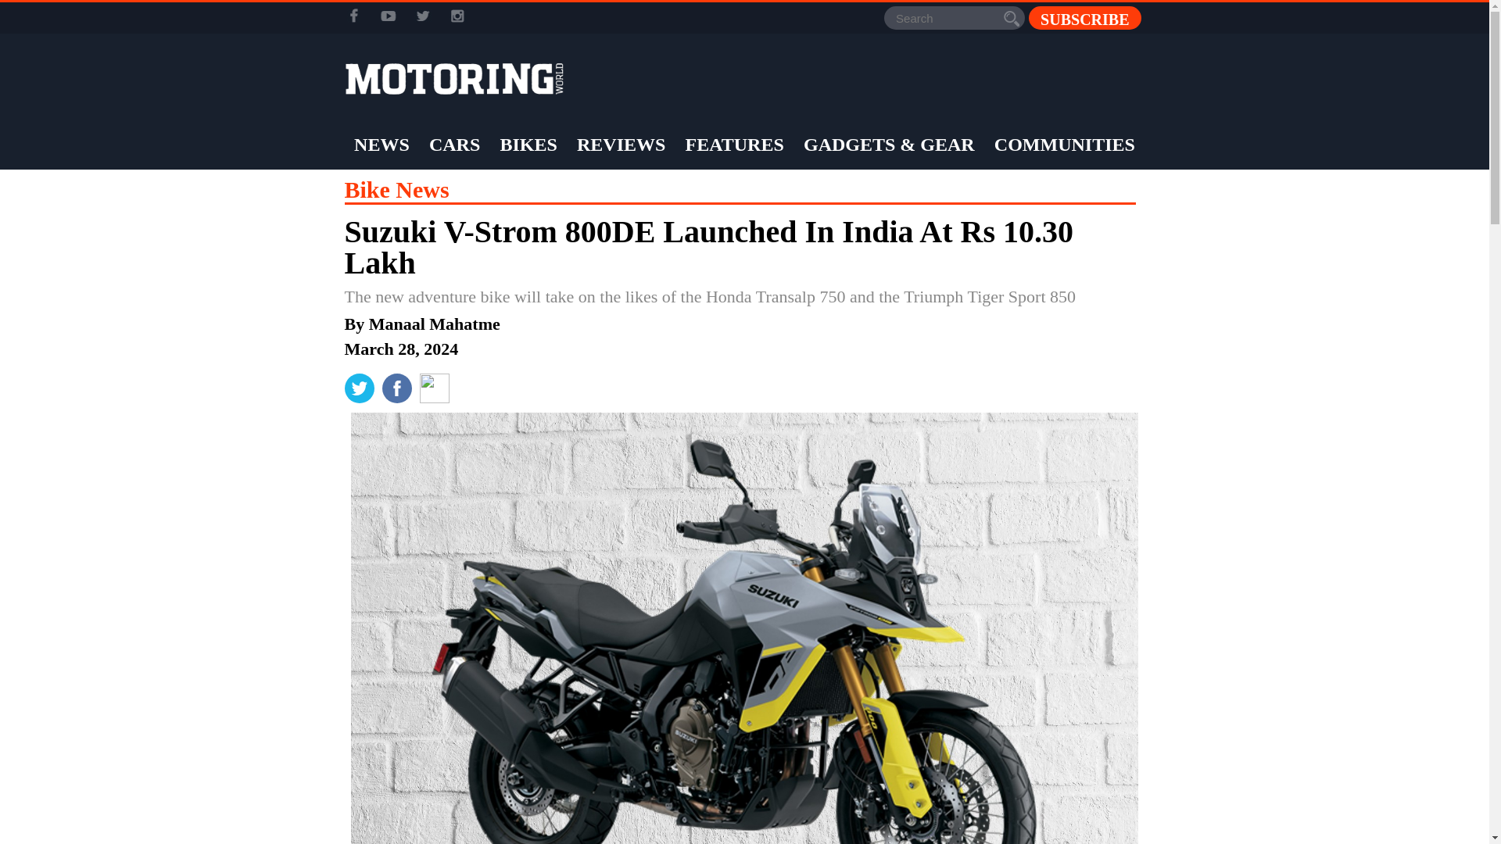 This screenshot has width=1501, height=844. Describe the element at coordinates (396, 189) in the screenshot. I see `Bike News` at that location.